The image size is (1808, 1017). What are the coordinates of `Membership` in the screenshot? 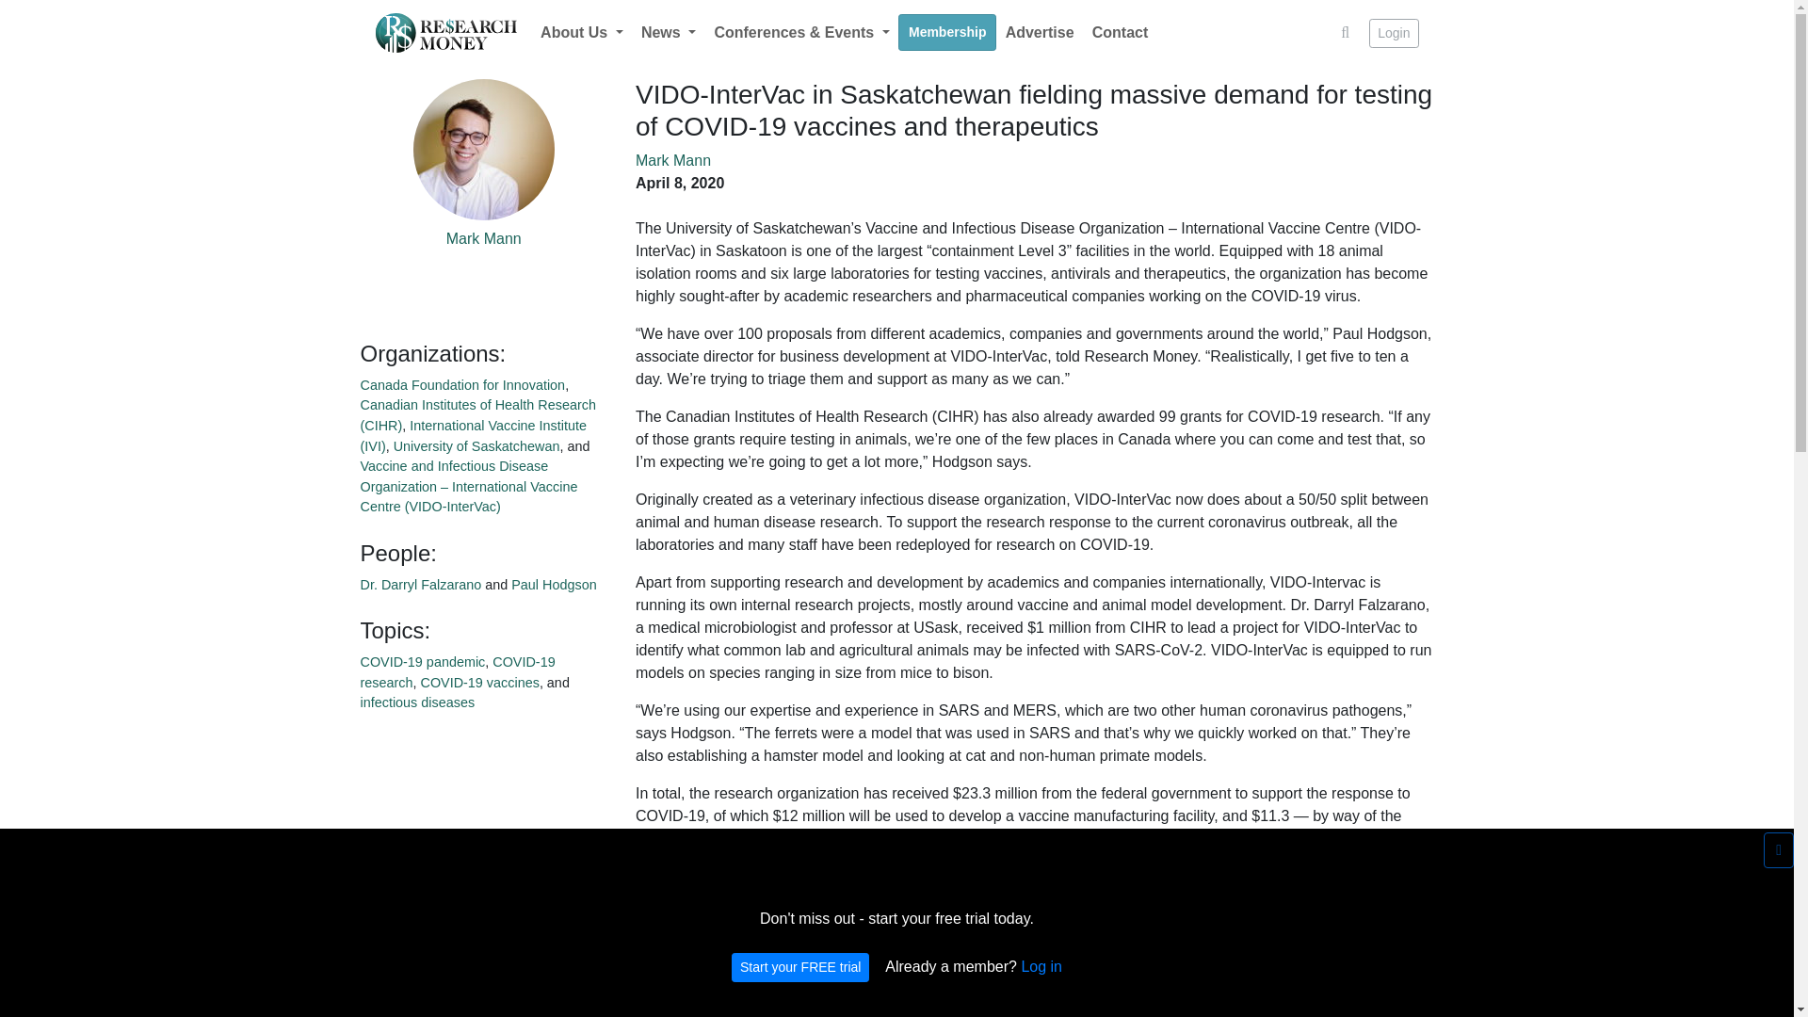 It's located at (947, 32).